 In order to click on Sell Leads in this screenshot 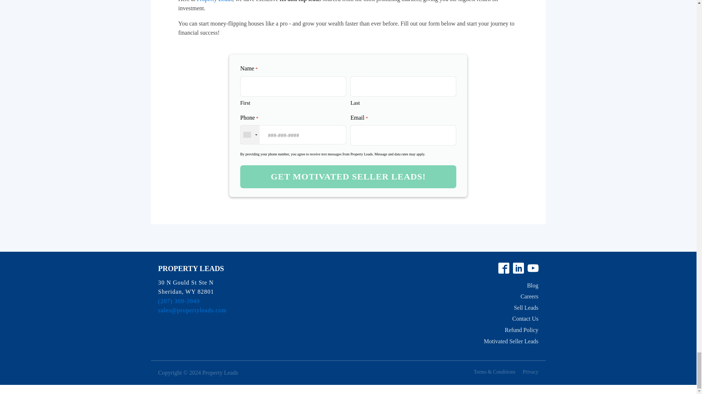, I will do `click(526, 308)`.